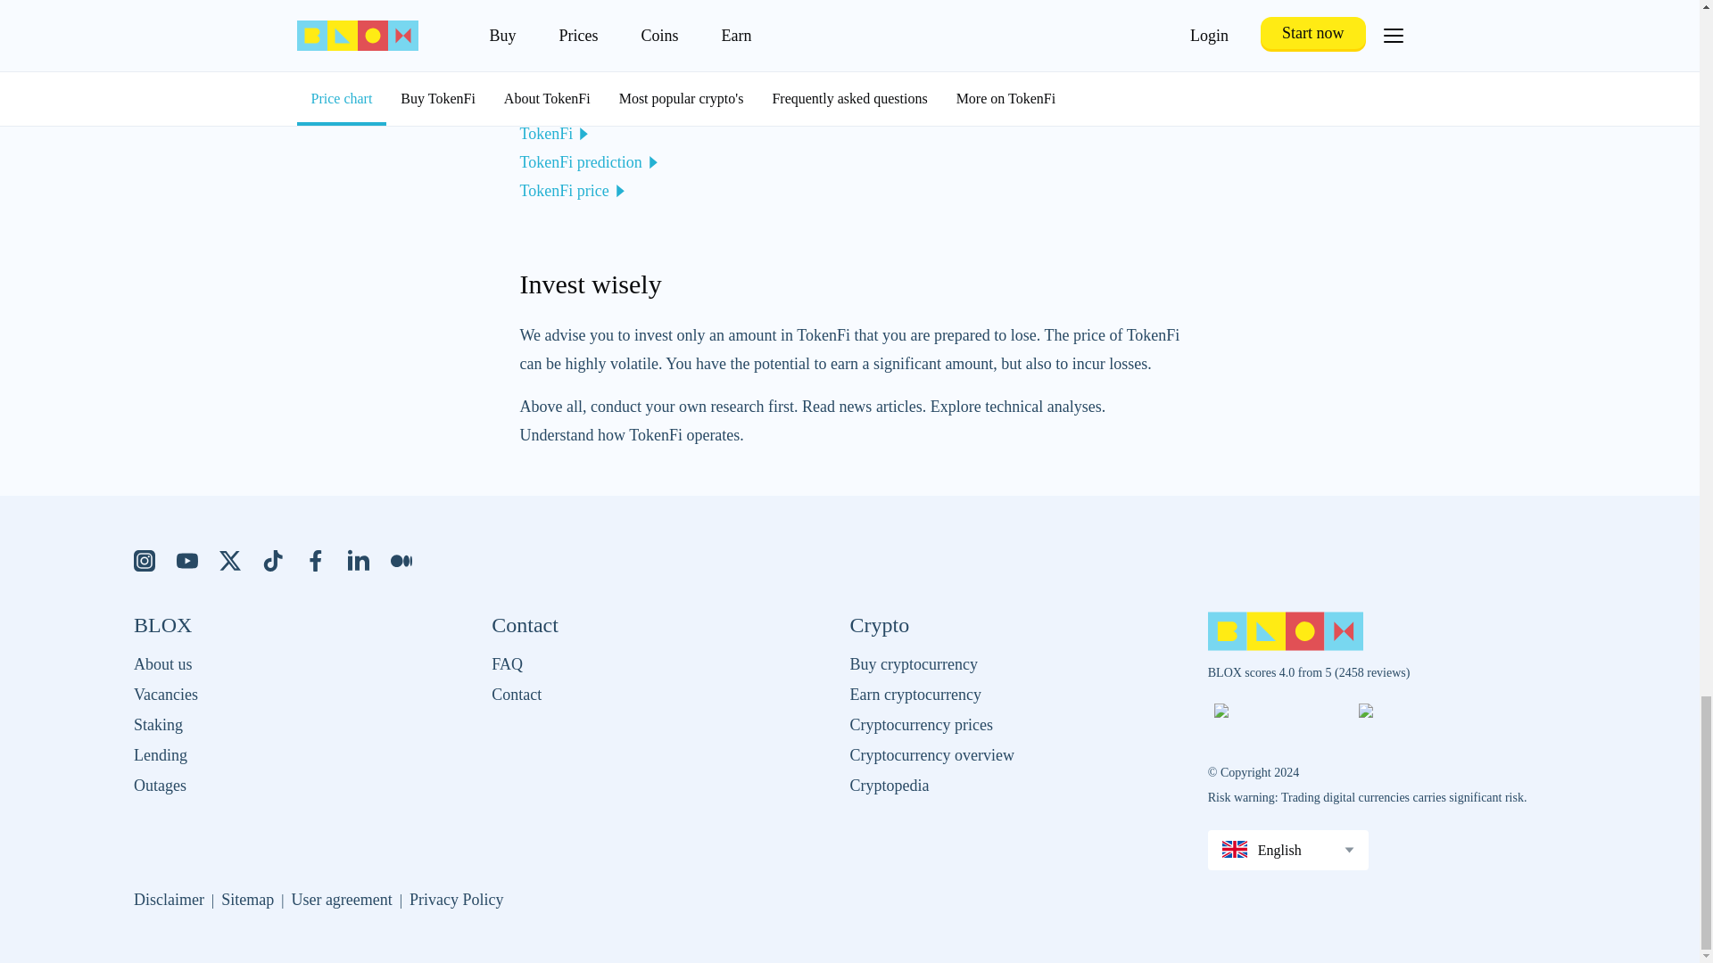 Image resolution: width=1713 pixels, height=963 pixels. Describe the element at coordinates (230, 560) in the screenshot. I see `X` at that location.